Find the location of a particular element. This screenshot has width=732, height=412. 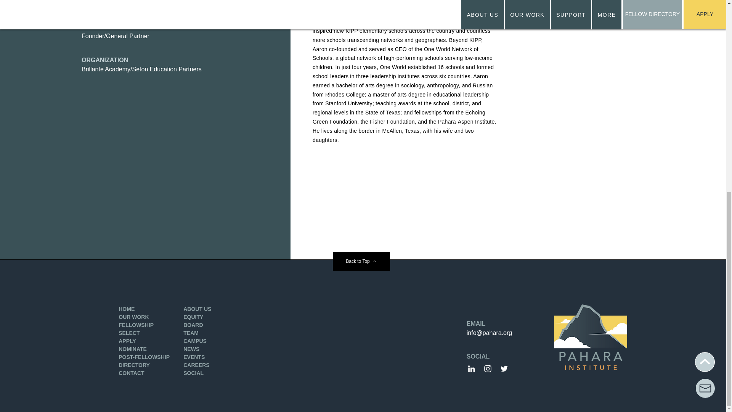

CAREERS is located at coordinates (196, 365).